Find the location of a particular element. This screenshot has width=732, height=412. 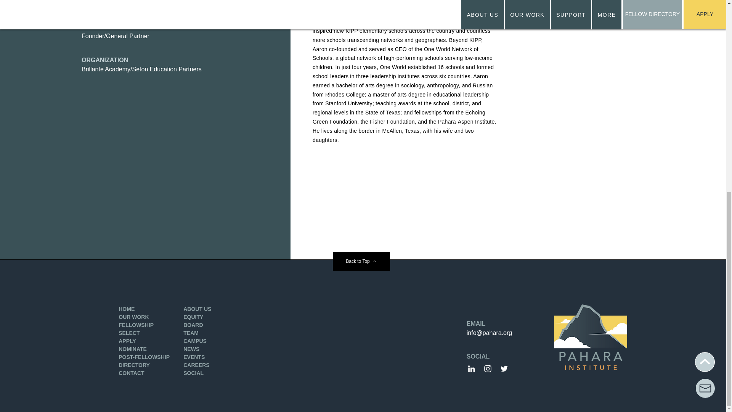

CAREERS is located at coordinates (196, 365).